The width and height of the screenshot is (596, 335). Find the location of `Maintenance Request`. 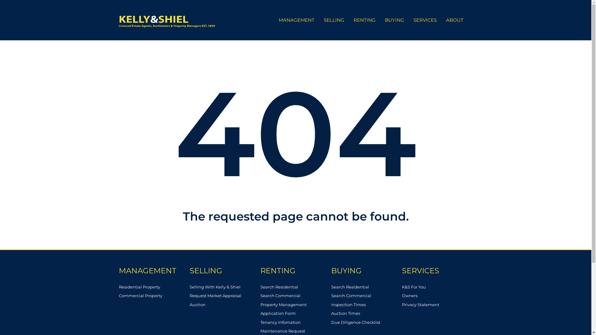

Maintenance Request is located at coordinates (296, 331).